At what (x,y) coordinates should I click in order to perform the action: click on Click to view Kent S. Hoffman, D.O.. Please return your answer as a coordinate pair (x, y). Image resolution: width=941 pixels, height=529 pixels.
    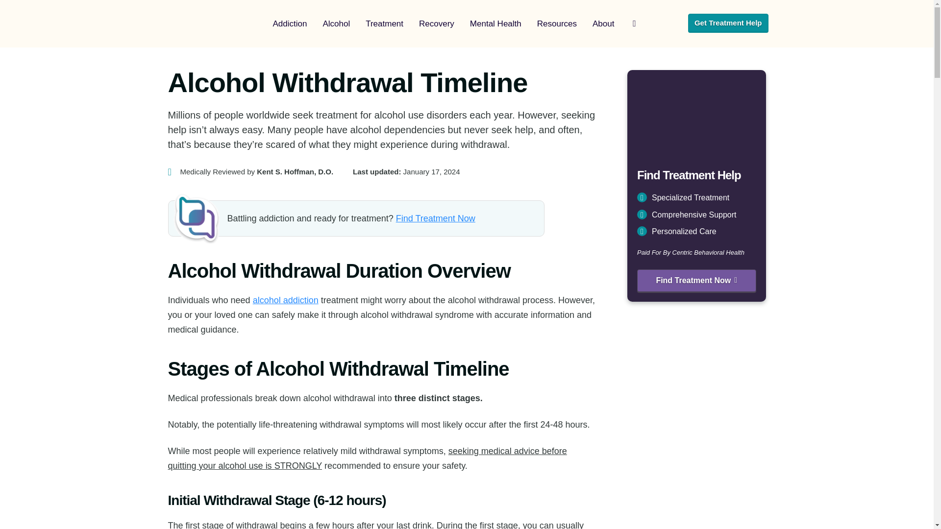
    Looking at the image, I should click on (250, 171).